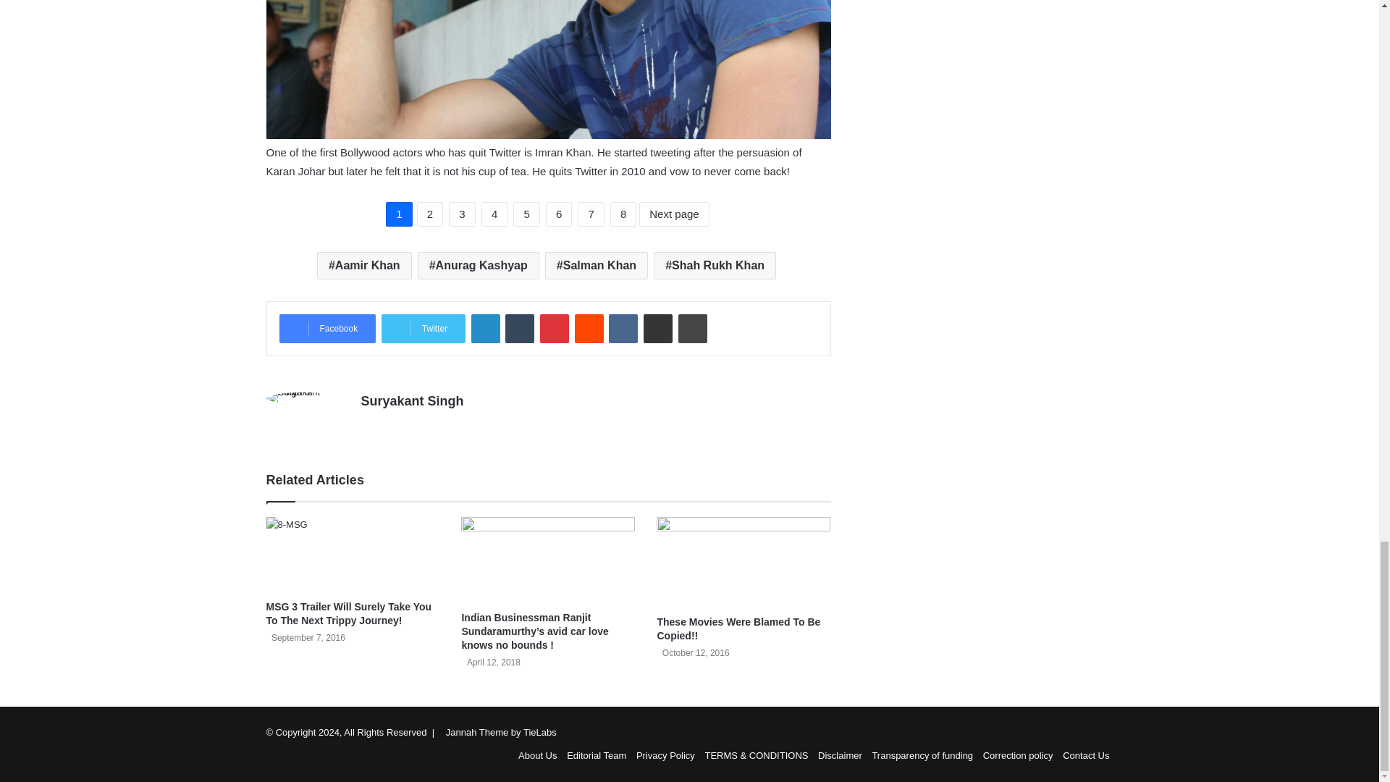 The width and height of the screenshot is (1390, 782). What do you see at coordinates (327, 329) in the screenshot?
I see `Facebook` at bounding box center [327, 329].